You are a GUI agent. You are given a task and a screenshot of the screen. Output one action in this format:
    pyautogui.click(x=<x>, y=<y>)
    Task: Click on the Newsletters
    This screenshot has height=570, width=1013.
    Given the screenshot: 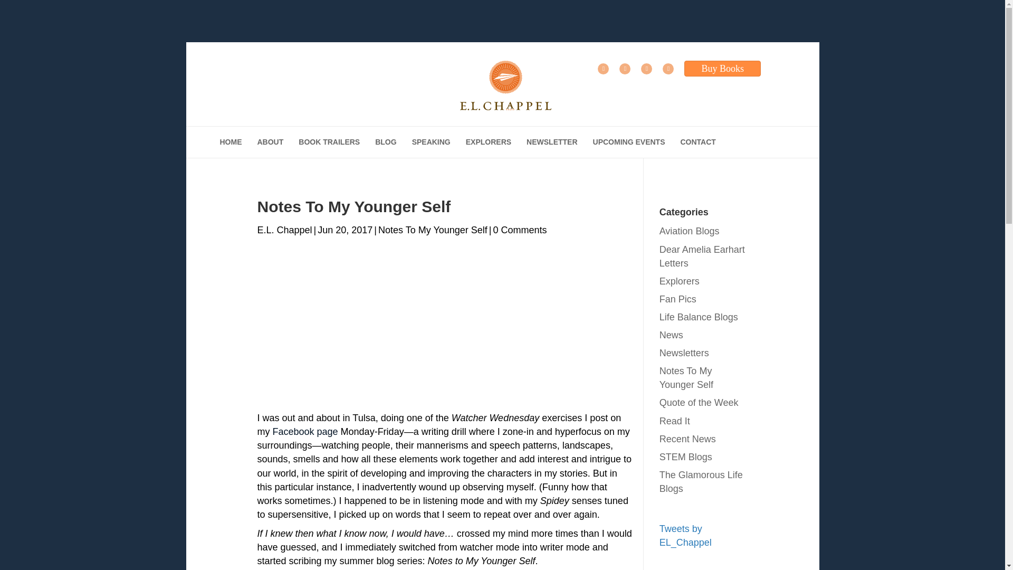 What is the action you would take?
    pyautogui.click(x=684, y=353)
    